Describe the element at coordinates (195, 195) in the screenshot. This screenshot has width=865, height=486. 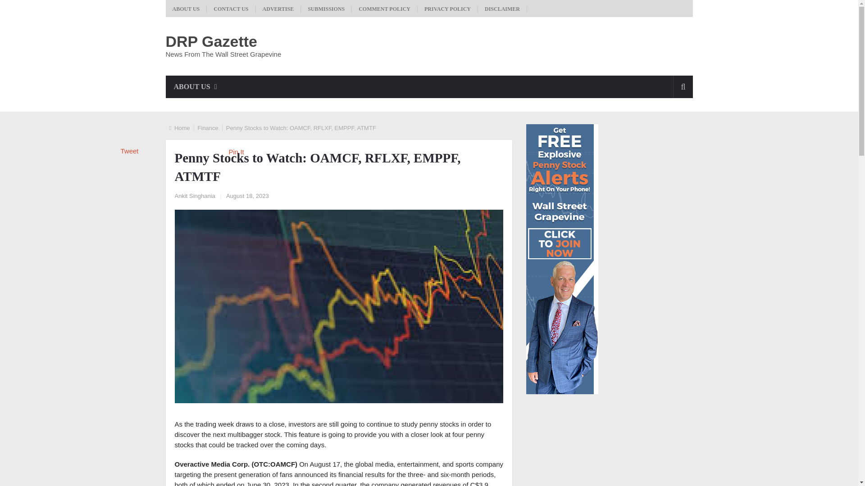
I see `Posts by Ankit Singhania` at that location.